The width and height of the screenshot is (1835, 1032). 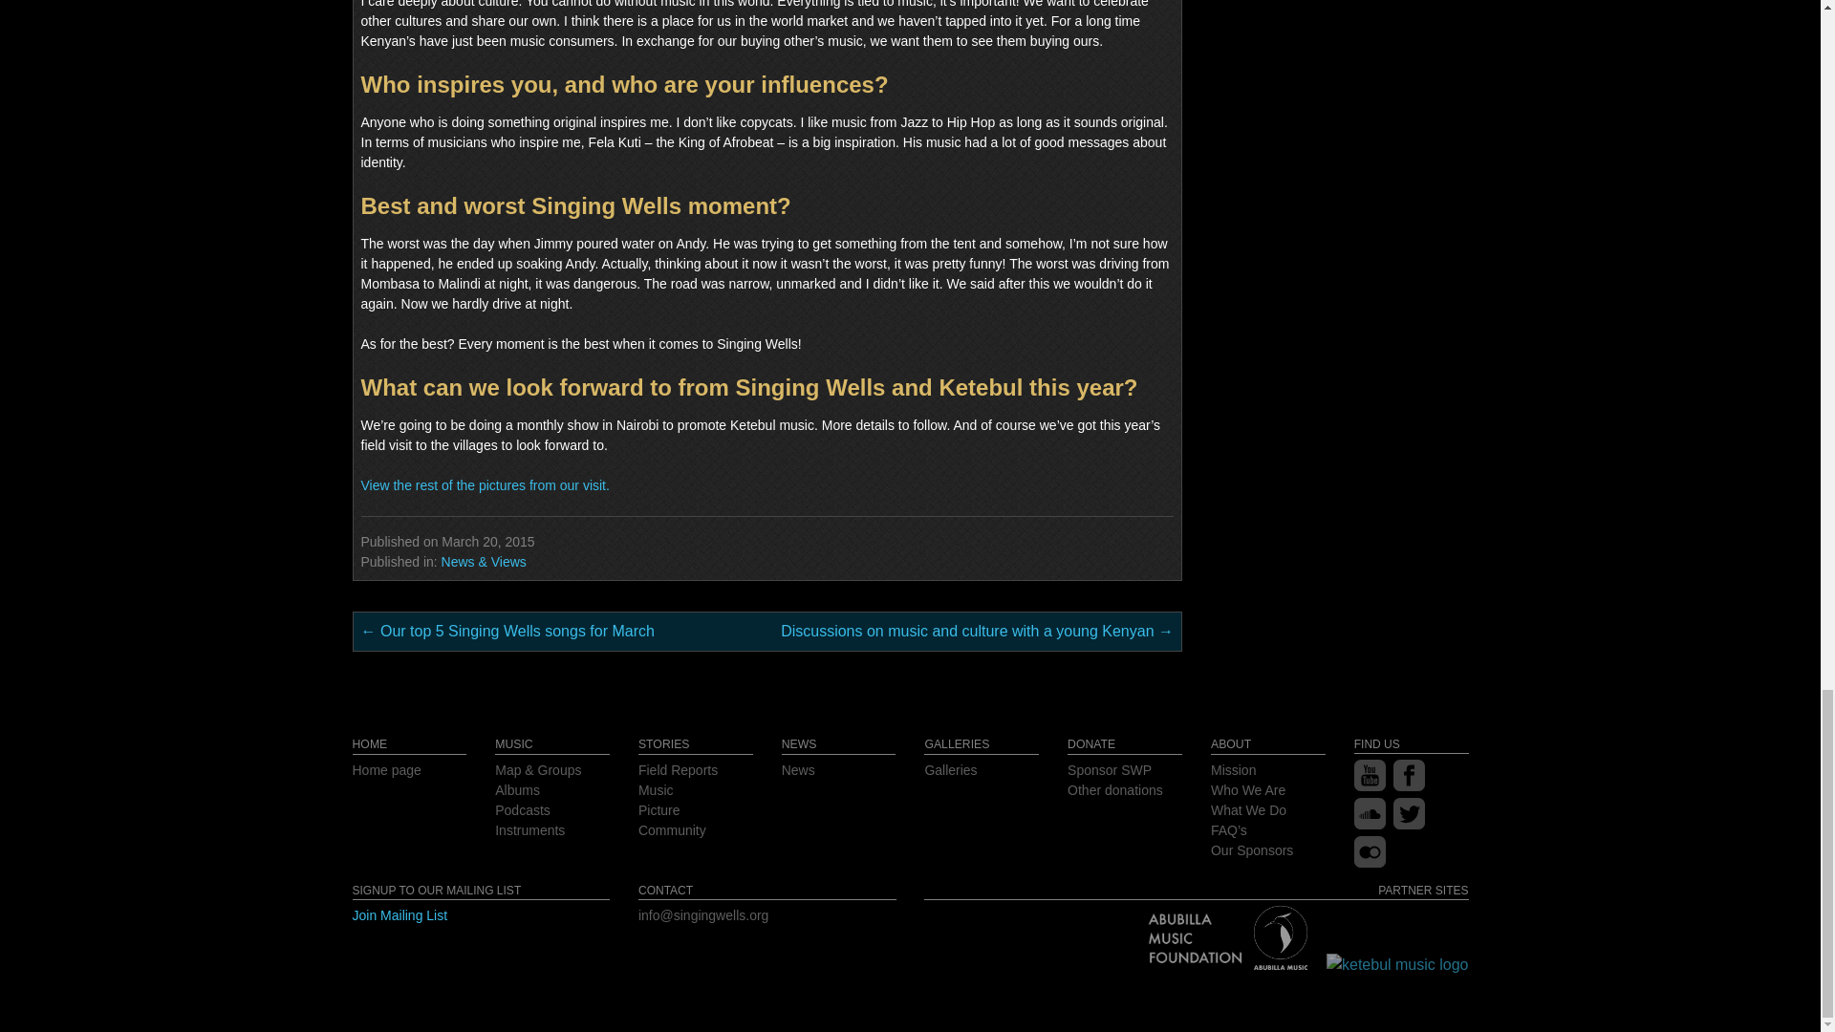 I want to click on Check out our Twttier feed, so click(x=1409, y=824).